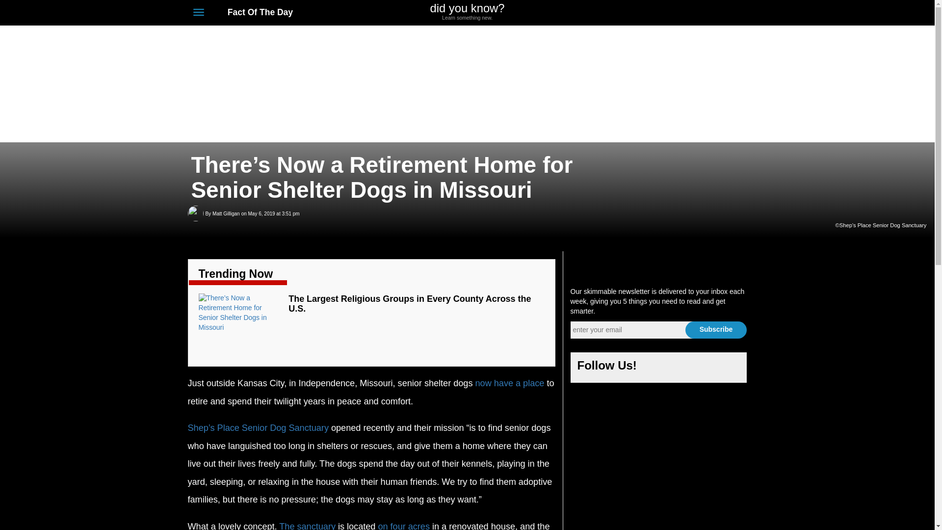 Image resolution: width=942 pixels, height=530 pixels. What do you see at coordinates (467, 12) in the screenshot?
I see `Subscribe` at bounding box center [467, 12].